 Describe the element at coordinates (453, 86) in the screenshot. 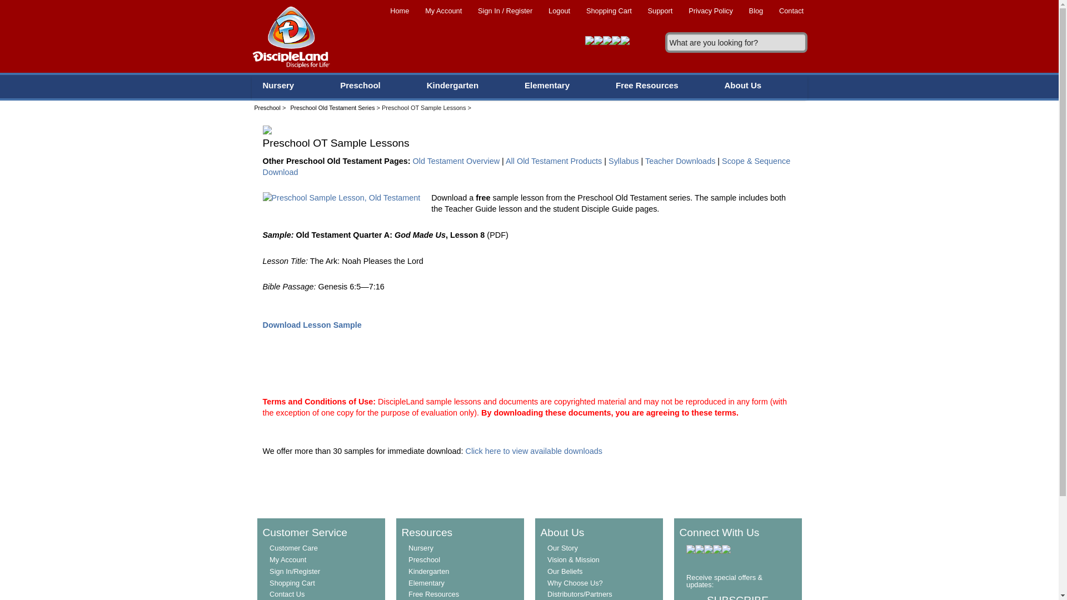

I see `Kindergarten` at that location.